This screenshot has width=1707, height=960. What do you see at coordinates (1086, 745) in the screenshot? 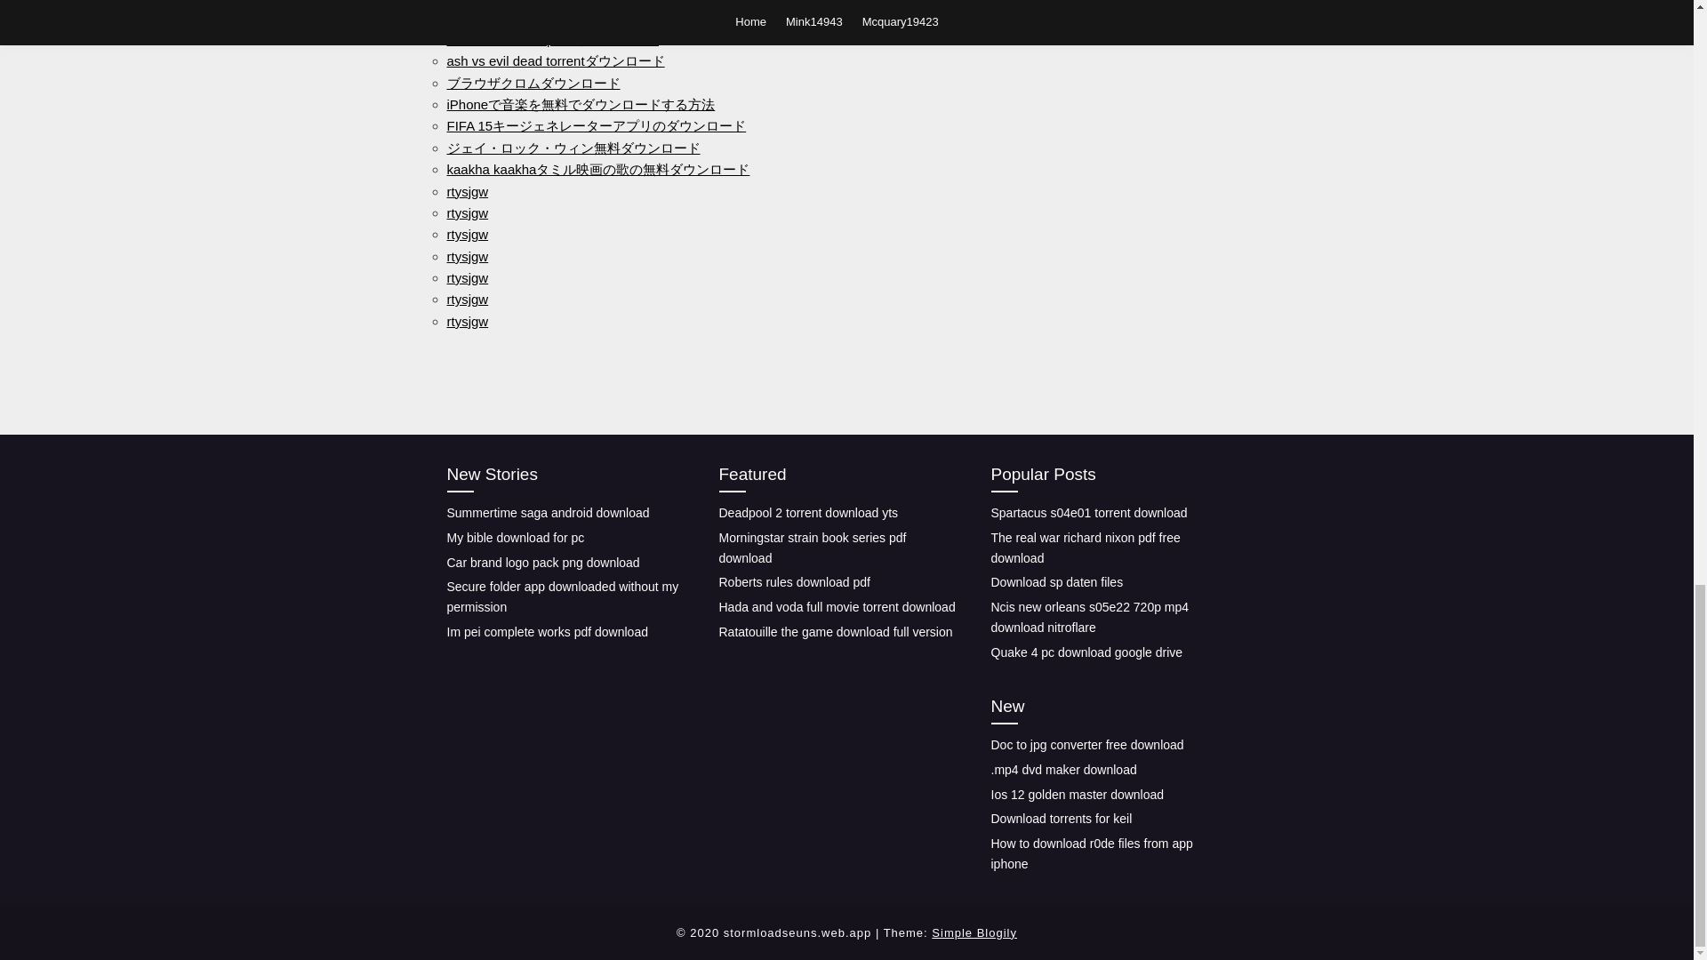
I see `Doc to jpg converter free download` at bounding box center [1086, 745].